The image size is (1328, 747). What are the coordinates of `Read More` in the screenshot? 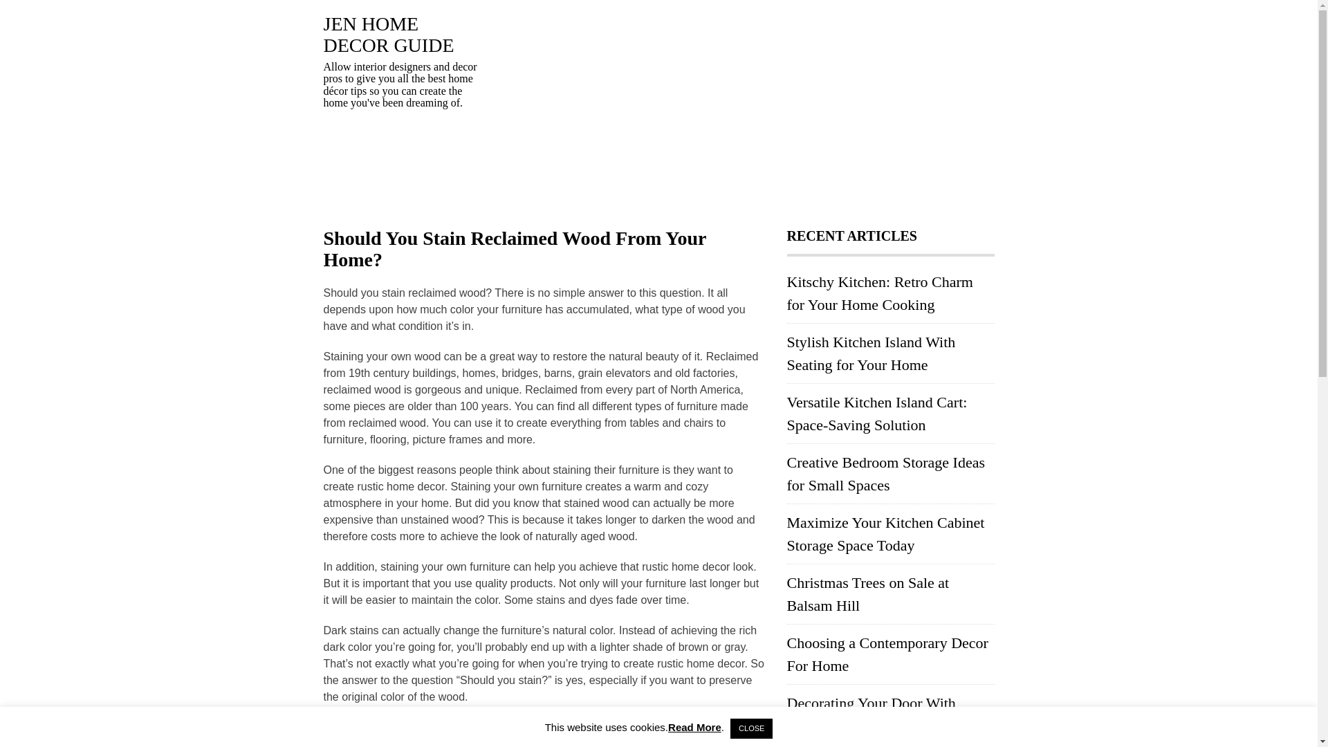 It's located at (694, 727).